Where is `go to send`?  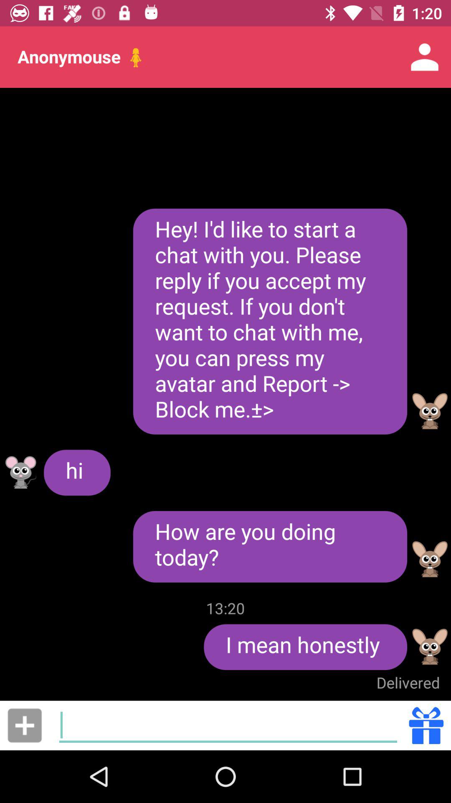
go to send is located at coordinates (426, 725).